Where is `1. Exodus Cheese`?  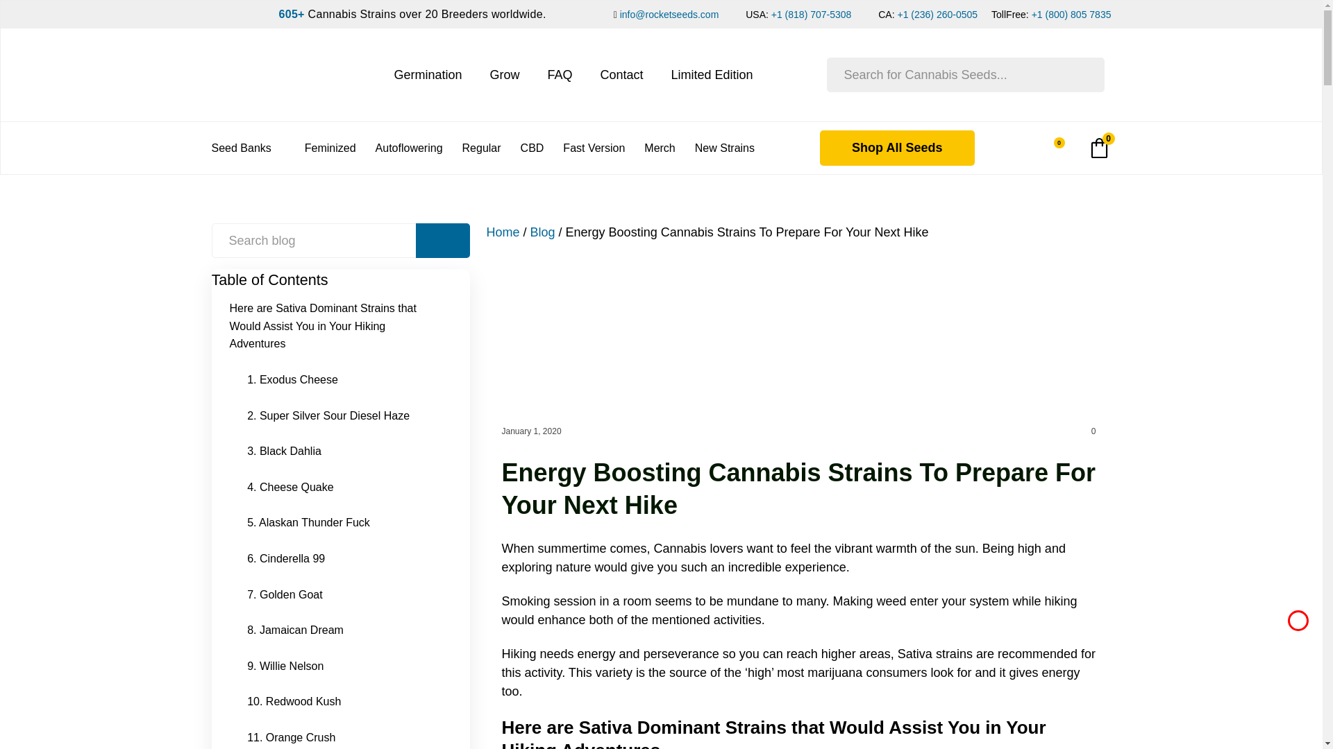
1. Exodus Cheese is located at coordinates (297, 379).